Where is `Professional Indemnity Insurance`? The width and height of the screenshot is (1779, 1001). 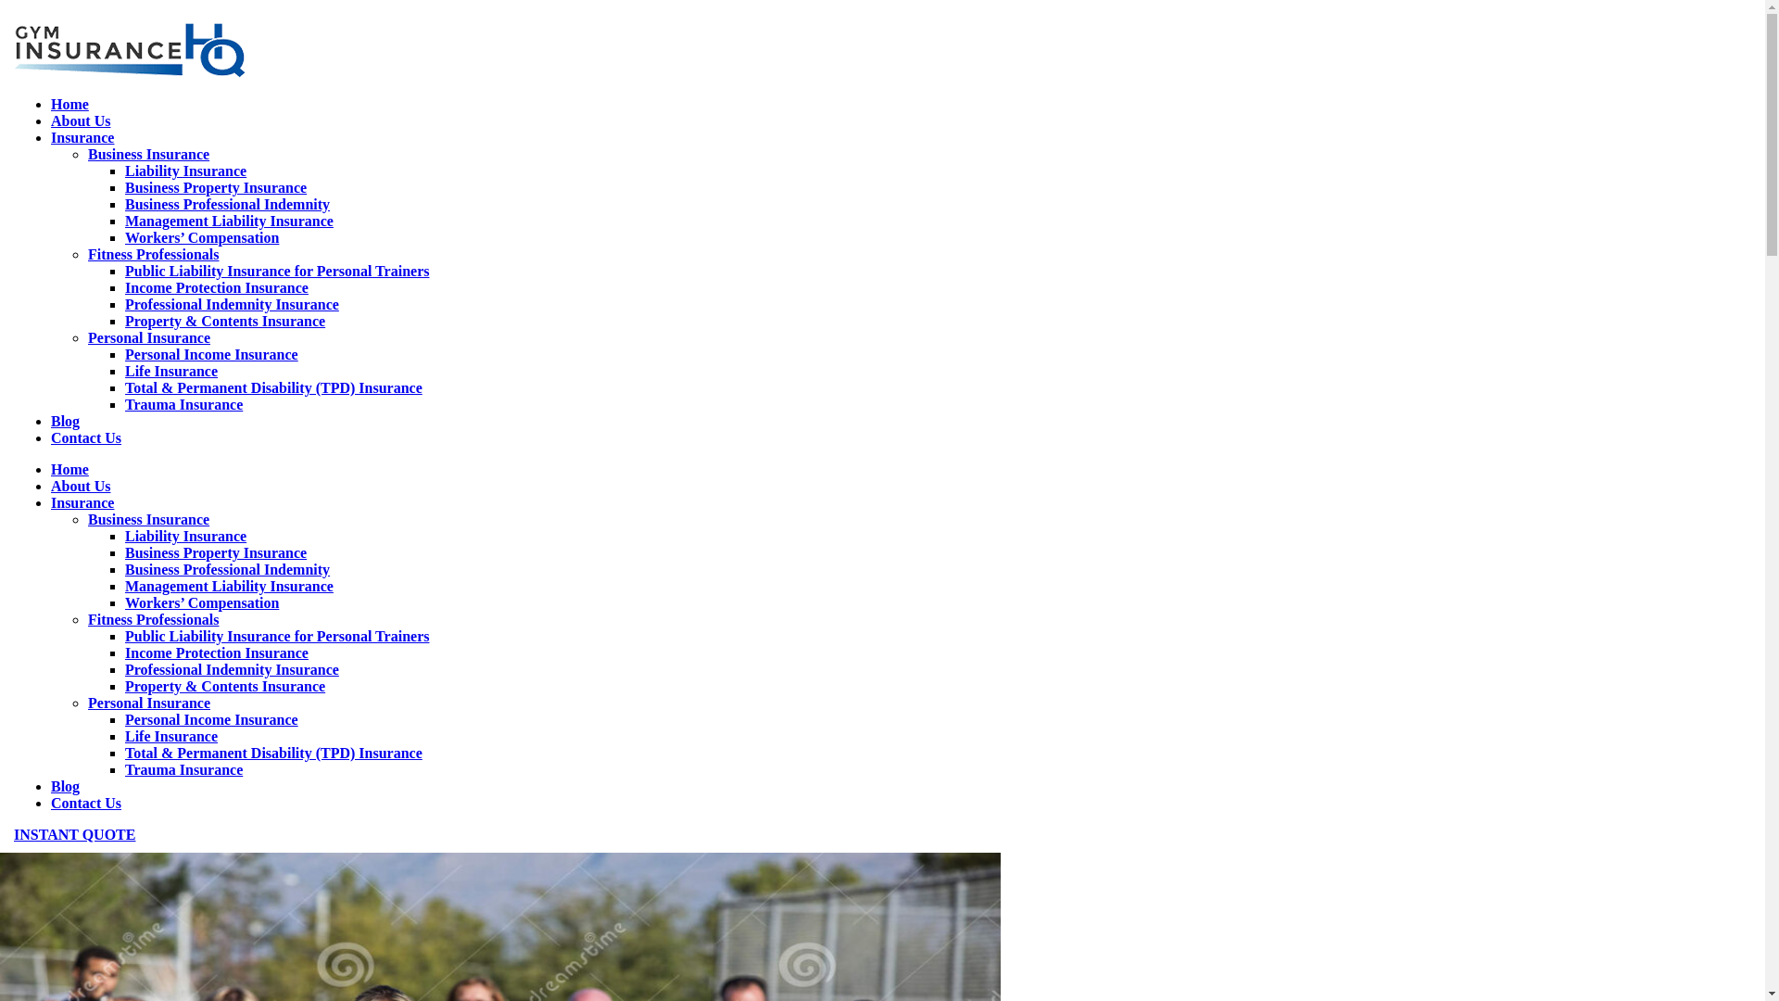 Professional Indemnity Insurance is located at coordinates (232, 304).